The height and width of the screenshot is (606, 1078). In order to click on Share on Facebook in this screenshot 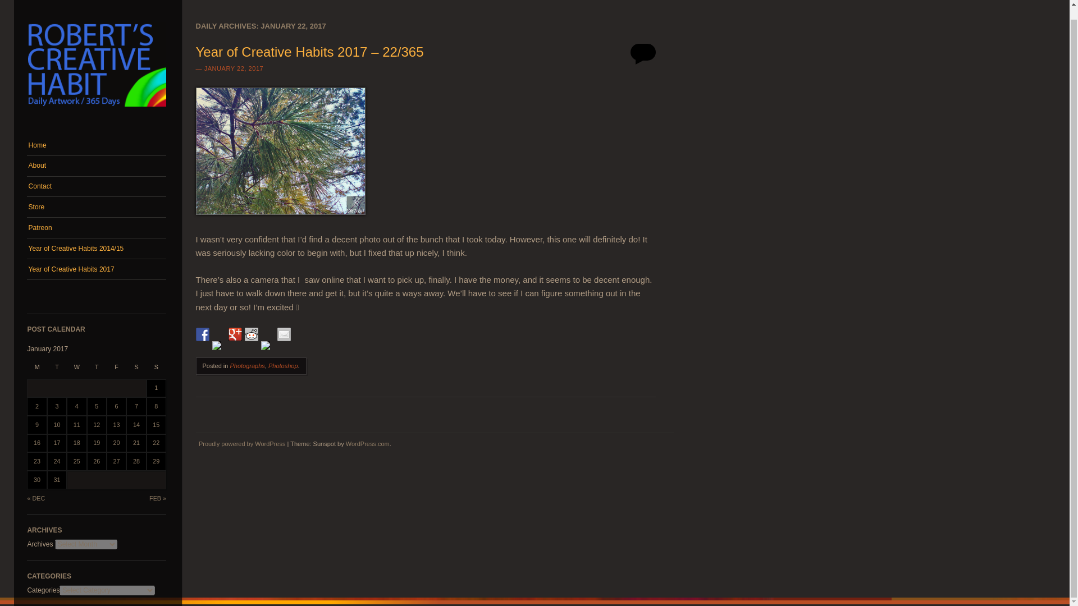, I will do `click(202, 334)`.